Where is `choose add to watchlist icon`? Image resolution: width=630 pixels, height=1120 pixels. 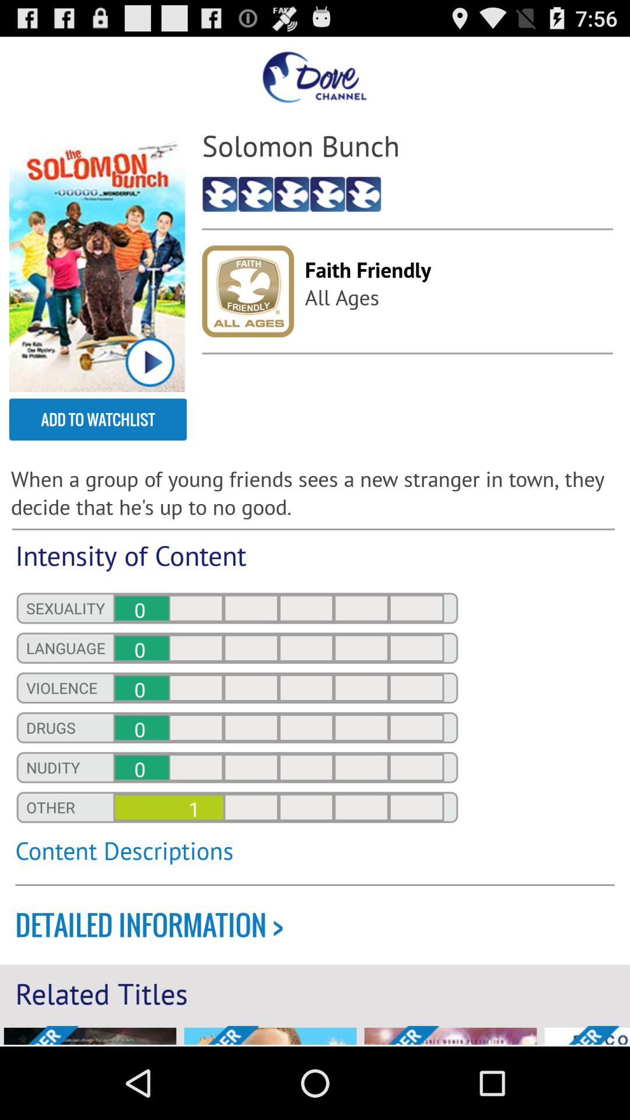 choose add to watchlist icon is located at coordinates (98, 419).